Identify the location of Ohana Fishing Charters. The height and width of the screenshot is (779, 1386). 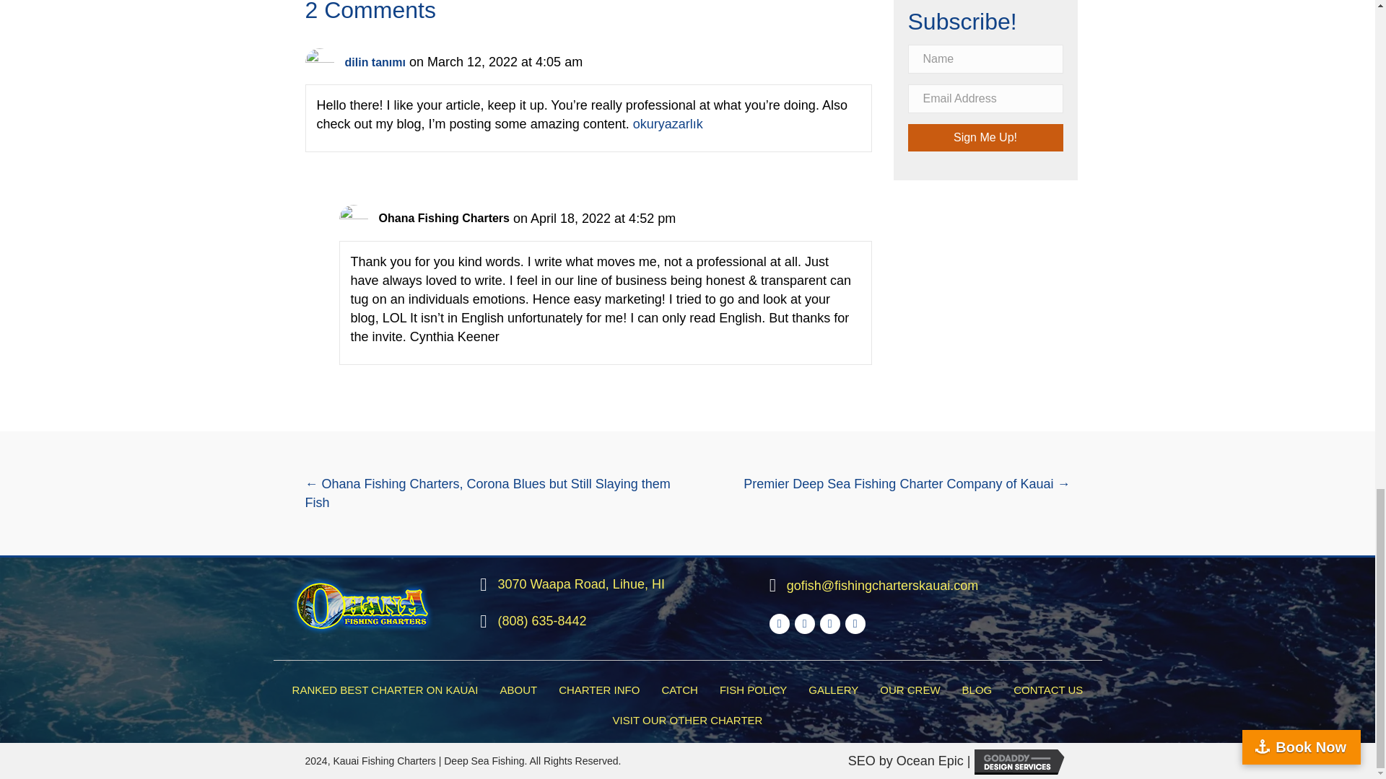
(362, 605).